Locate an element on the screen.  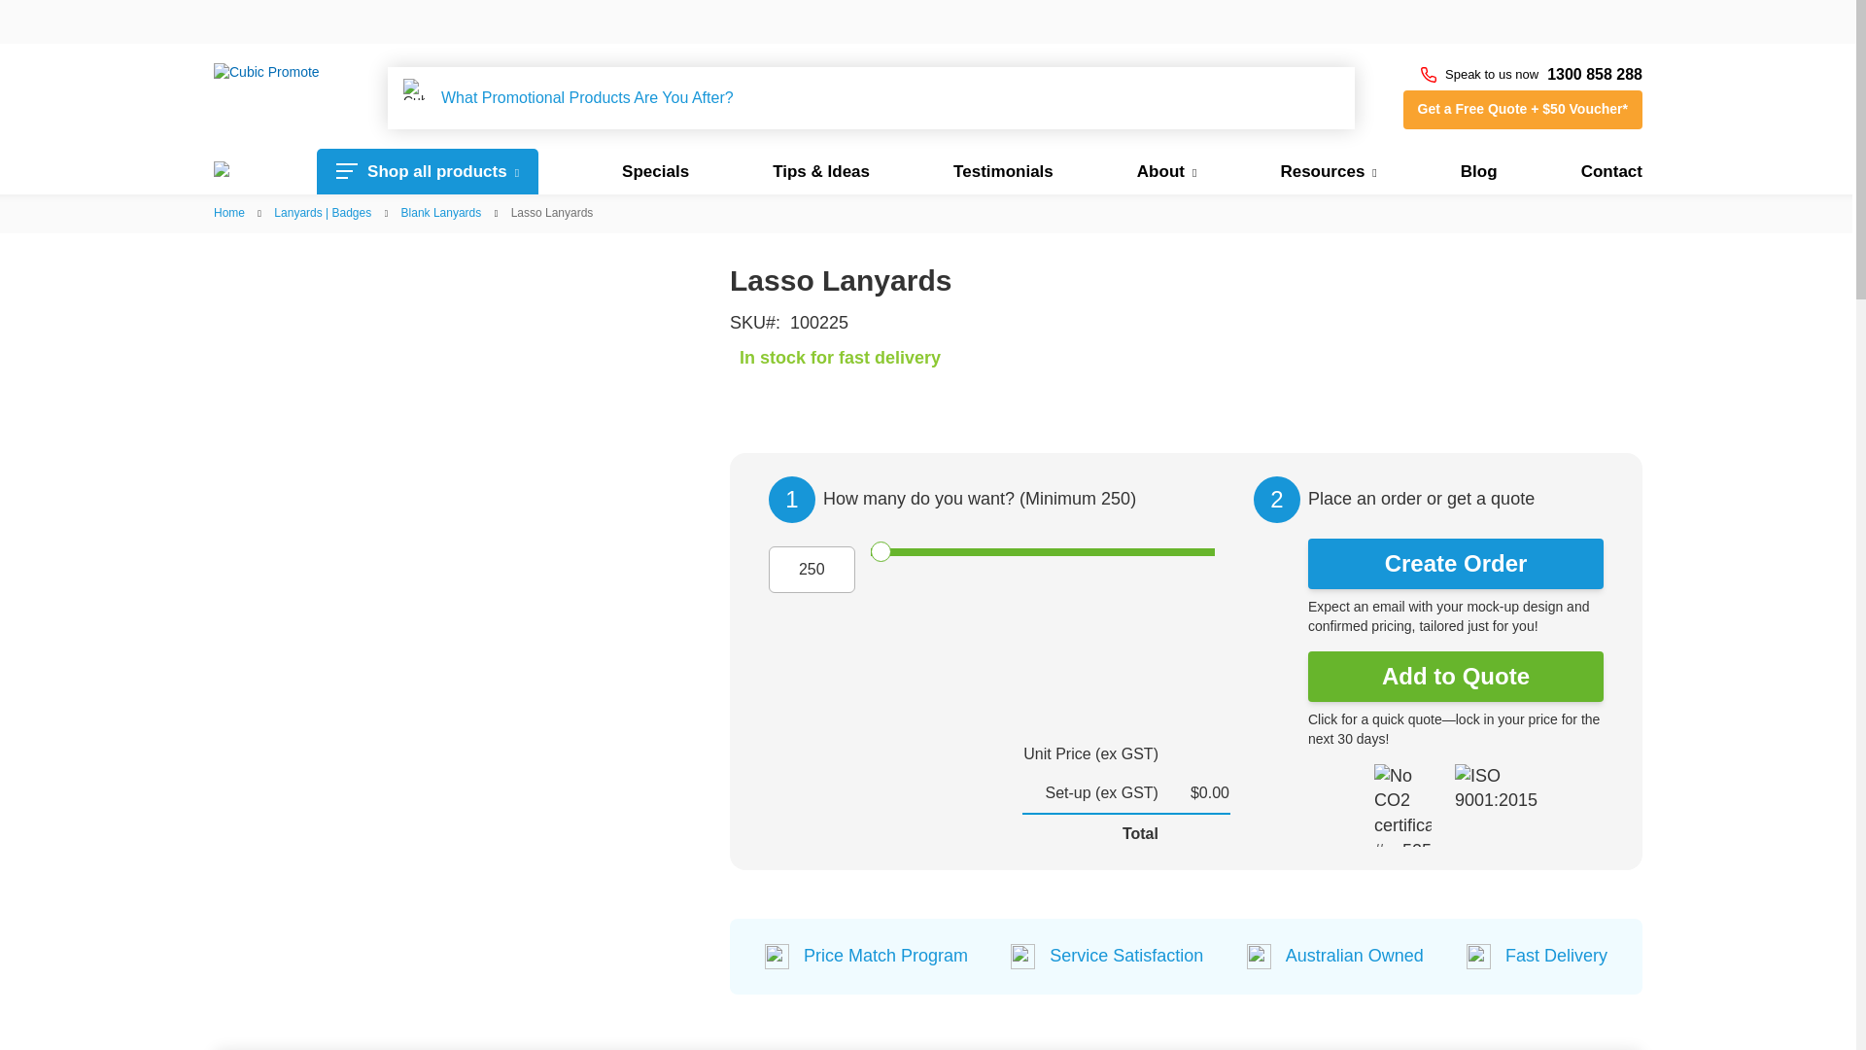
Blank Lanyards is located at coordinates (441, 212).